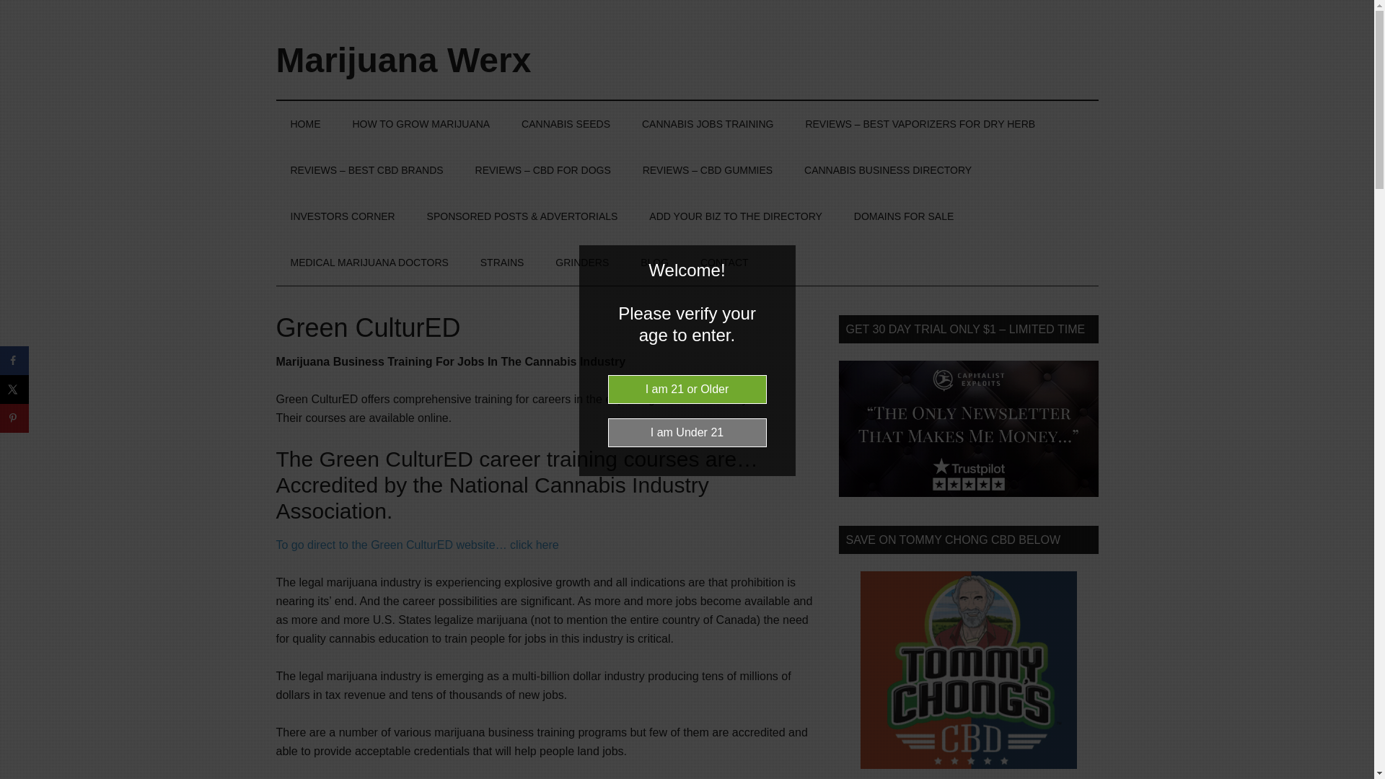 The height and width of the screenshot is (779, 1385). What do you see at coordinates (403, 61) in the screenshot?
I see `Marijuana Werx` at bounding box center [403, 61].